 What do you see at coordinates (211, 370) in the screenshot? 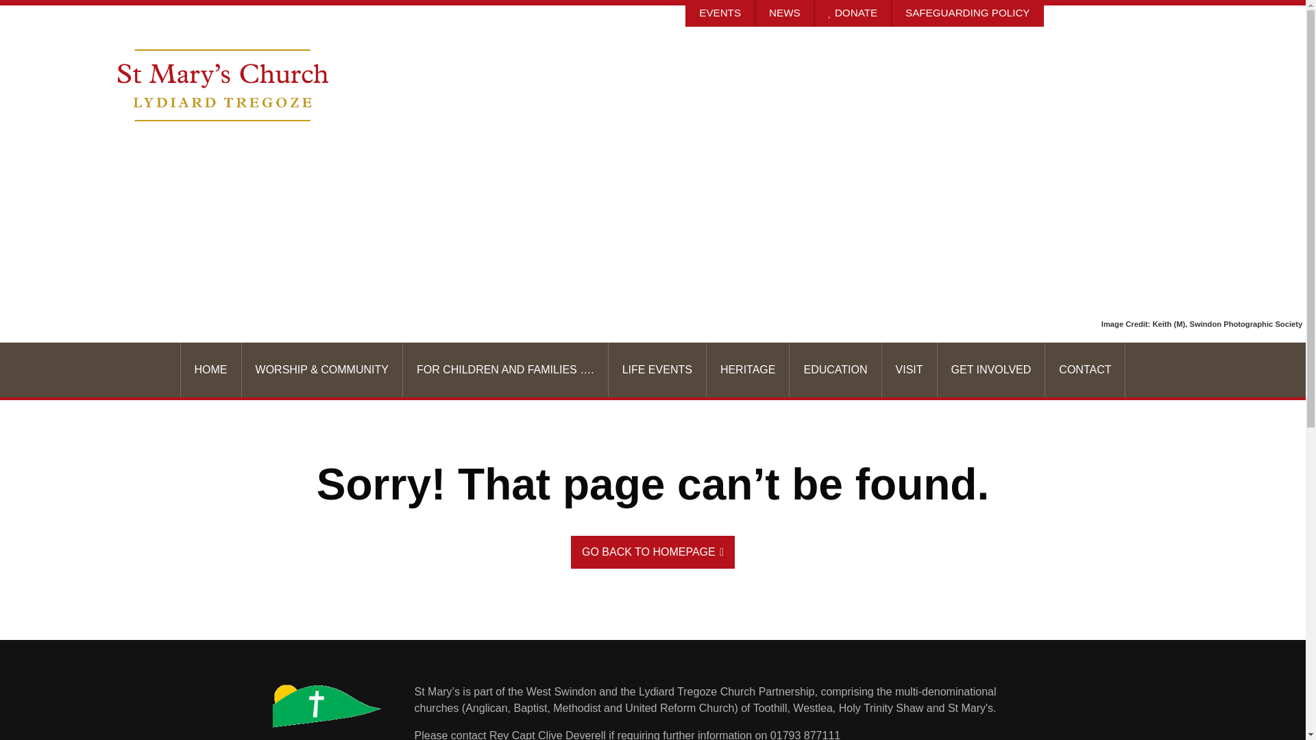
I see `HOME` at bounding box center [211, 370].